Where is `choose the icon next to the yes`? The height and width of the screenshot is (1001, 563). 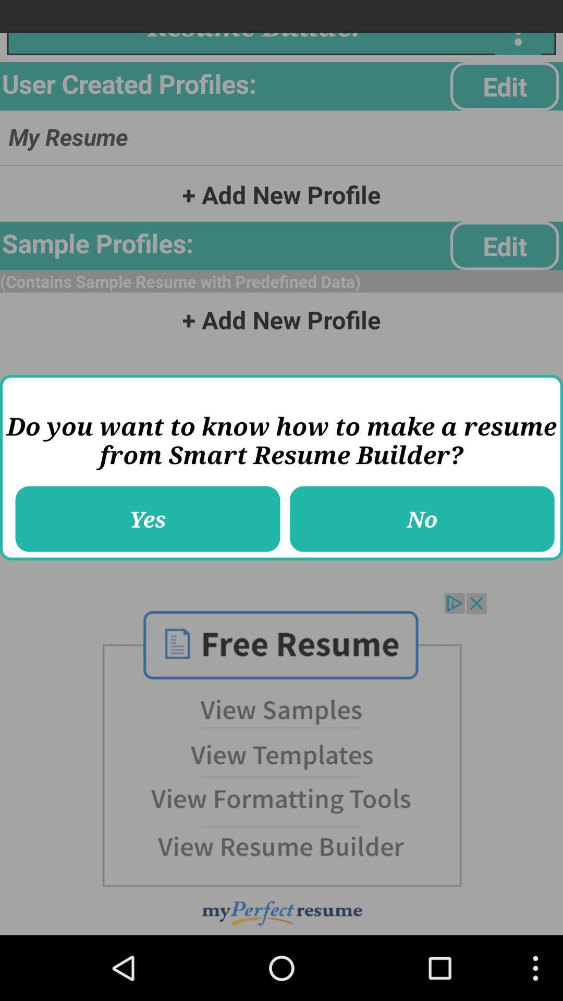 choose the icon next to the yes is located at coordinates (422, 519).